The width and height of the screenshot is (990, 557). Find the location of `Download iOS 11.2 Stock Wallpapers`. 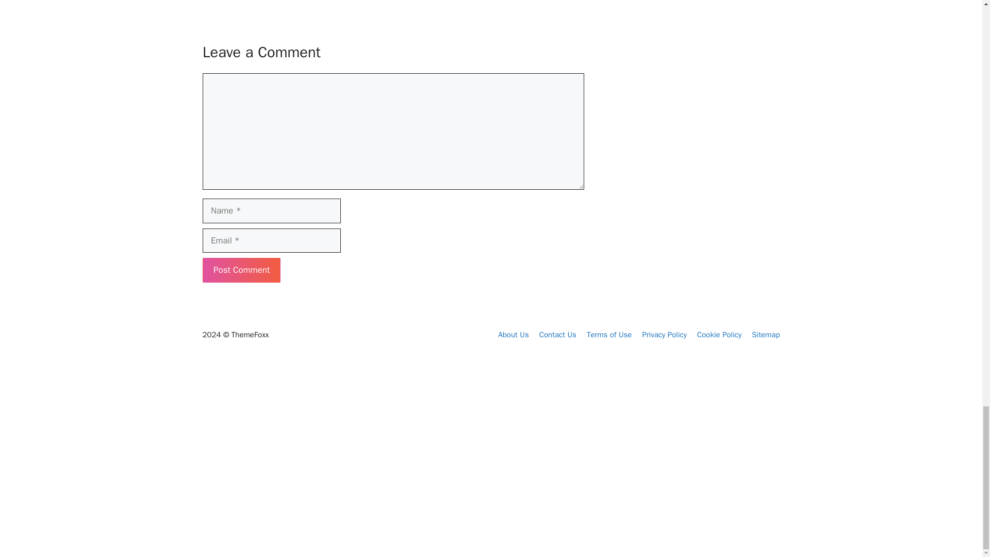

Download iOS 11.2 Stock Wallpapers is located at coordinates (377, 461).